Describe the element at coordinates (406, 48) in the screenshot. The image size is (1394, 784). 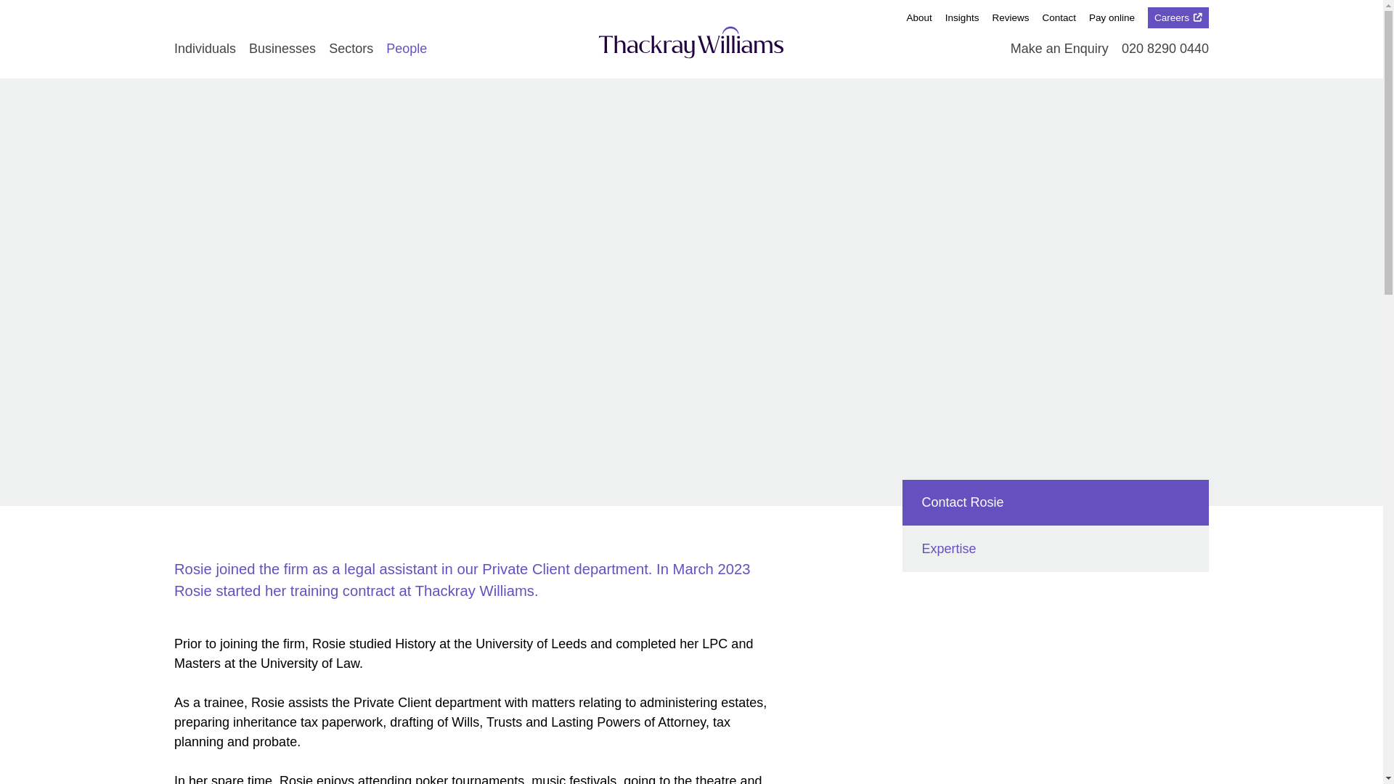
I see `People` at that location.